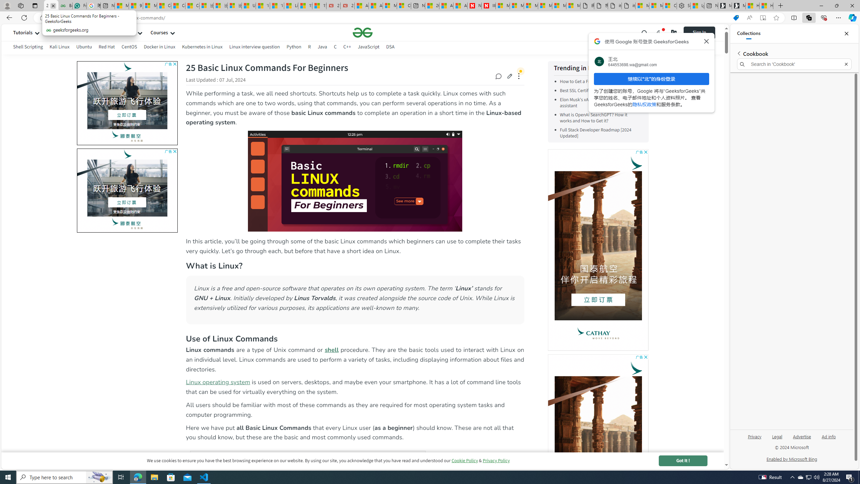 This screenshot has width=860, height=484. I want to click on Enter Immersive Reader (F9), so click(763, 18).